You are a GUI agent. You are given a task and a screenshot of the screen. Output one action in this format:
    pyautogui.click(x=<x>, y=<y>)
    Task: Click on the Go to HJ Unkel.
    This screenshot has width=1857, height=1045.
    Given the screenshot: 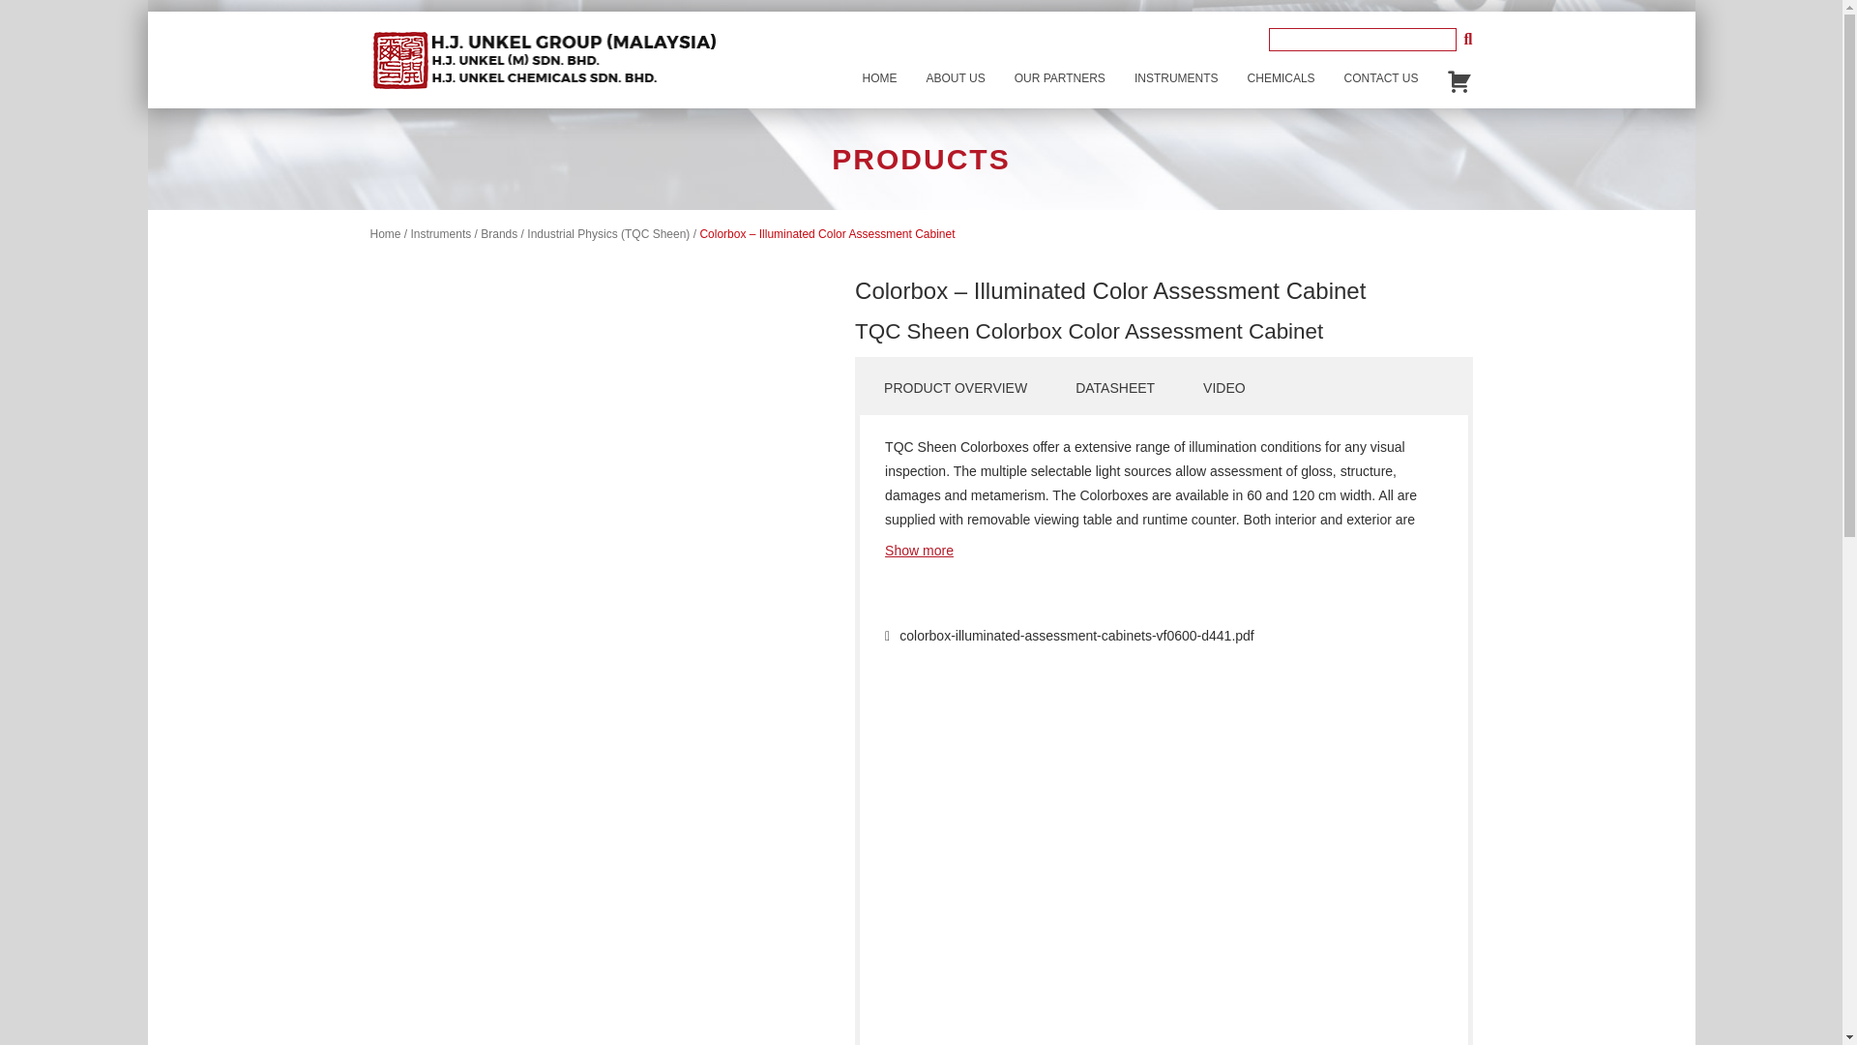 What is the action you would take?
    pyautogui.click(x=385, y=234)
    